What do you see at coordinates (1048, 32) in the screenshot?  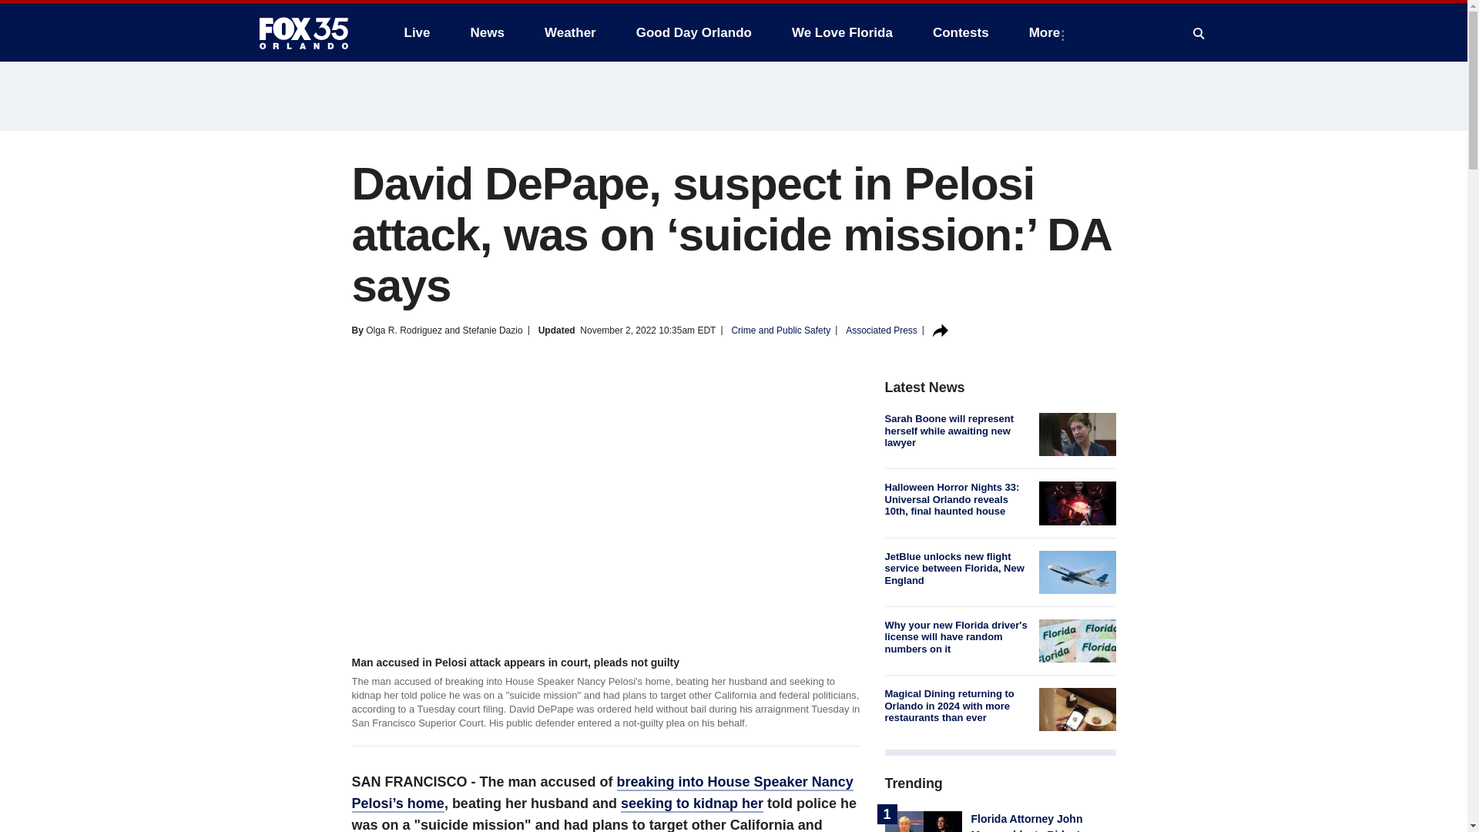 I see `More` at bounding box center [1048, 32].